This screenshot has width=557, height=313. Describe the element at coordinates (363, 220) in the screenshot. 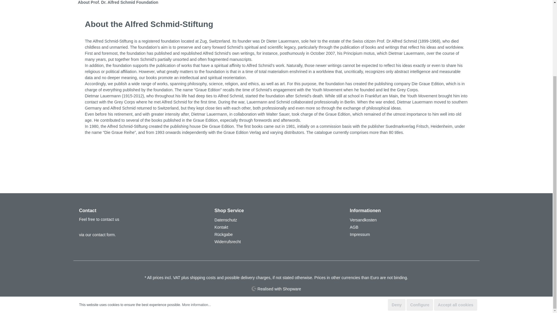

I see `Versandkosten` at that location.